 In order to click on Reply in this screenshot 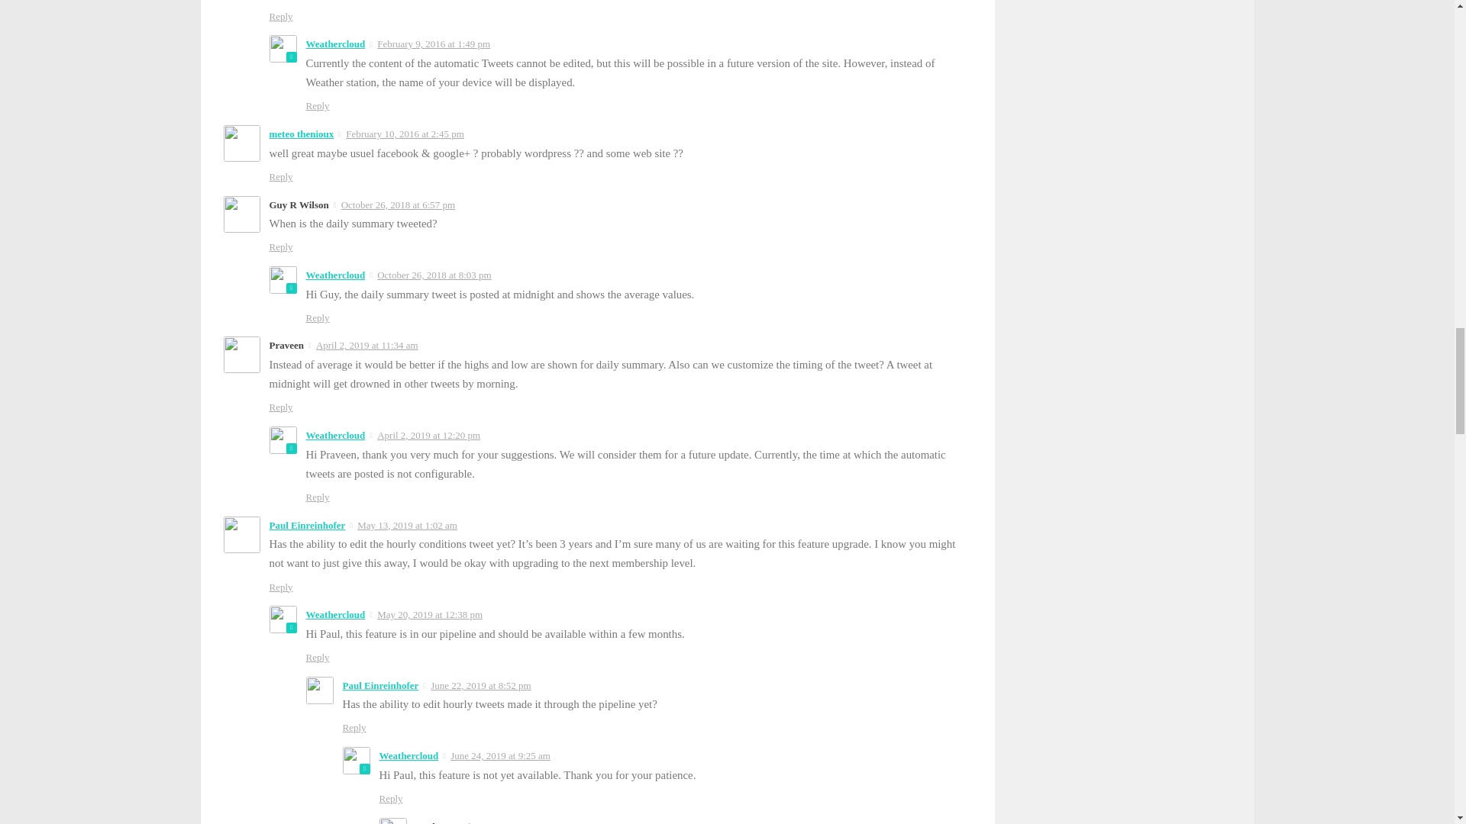, I will do `click(279, 587)`.